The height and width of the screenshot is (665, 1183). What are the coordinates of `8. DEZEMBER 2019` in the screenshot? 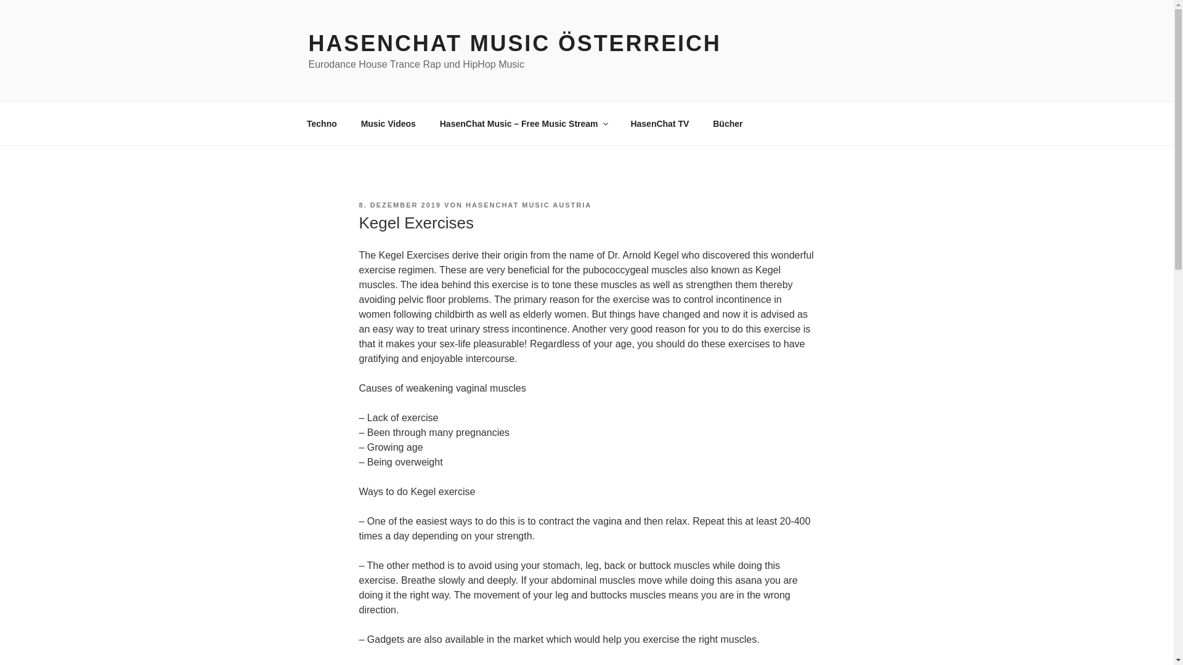 It's located at (399, 205).